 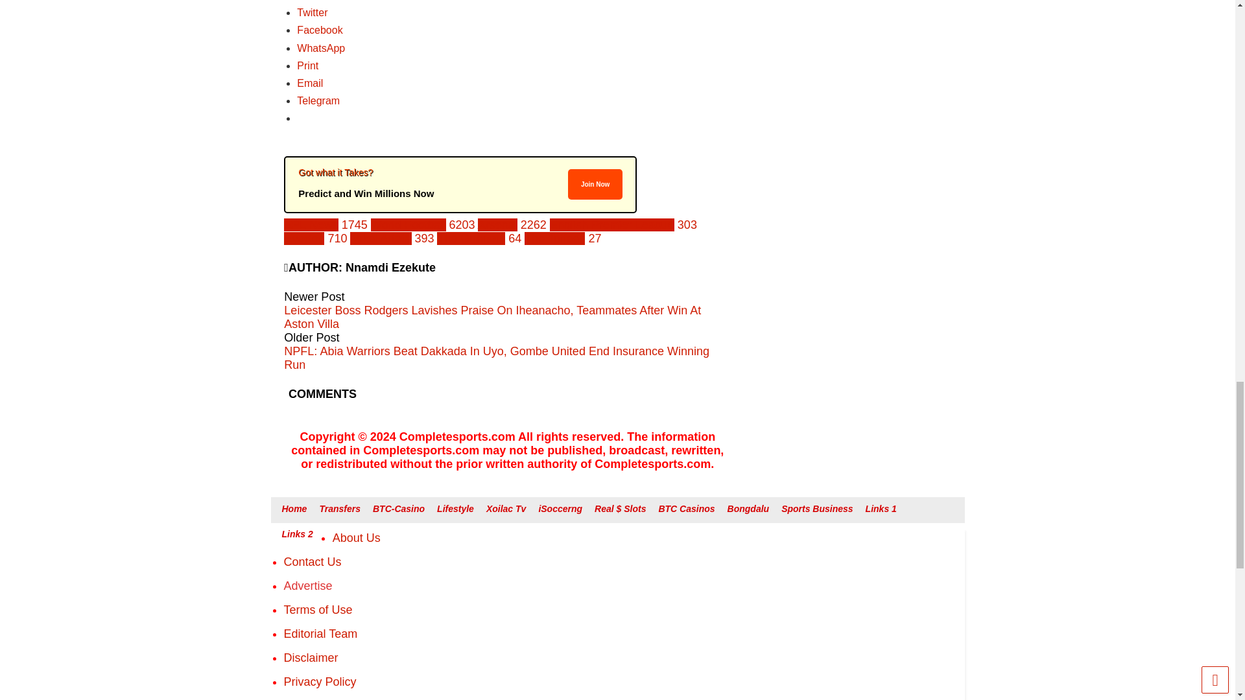 What do you see at coordinates (312, 12) in the screenshot?
I see `Click to share on Twitter` at bounding box center [312, 12].